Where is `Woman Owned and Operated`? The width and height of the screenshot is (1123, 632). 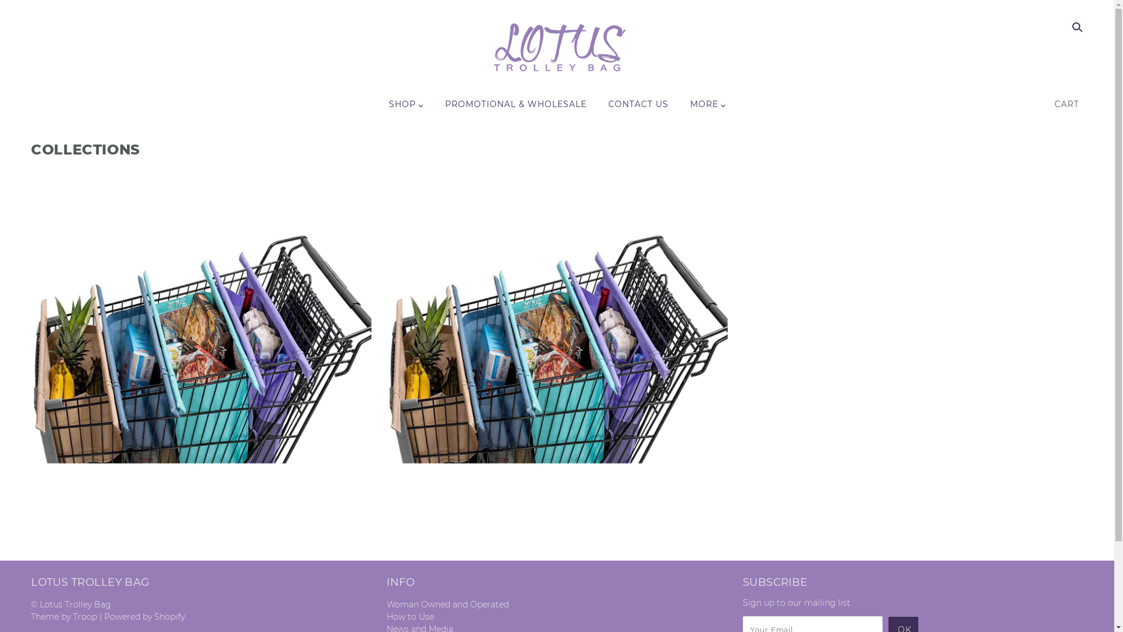
Woman Owned and Operated is located at coordinates (448, 604).